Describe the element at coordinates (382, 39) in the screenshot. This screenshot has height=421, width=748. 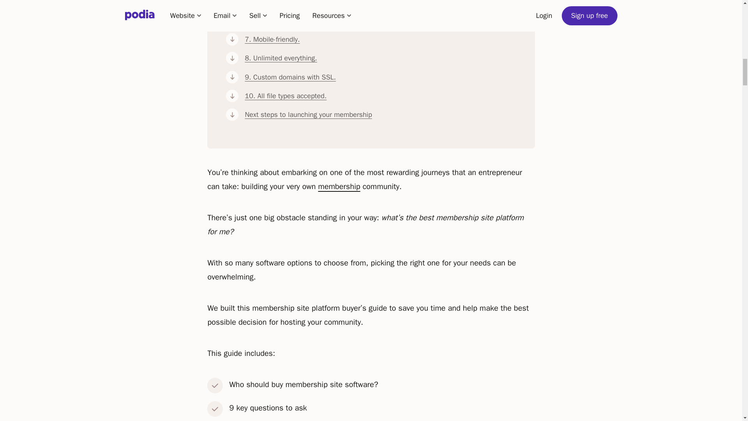
I see `7. Mobile-friendly.` at that location.